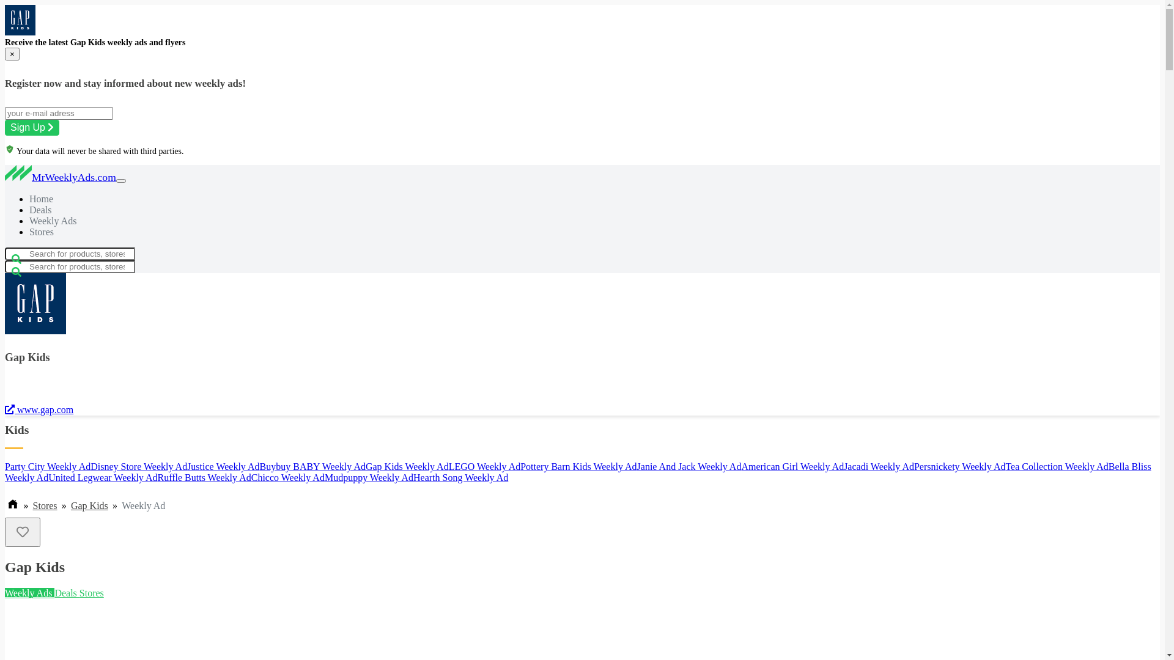 The height and width of the screenshot is (660, 1174). I want to click on Deals, so click(67, 593).